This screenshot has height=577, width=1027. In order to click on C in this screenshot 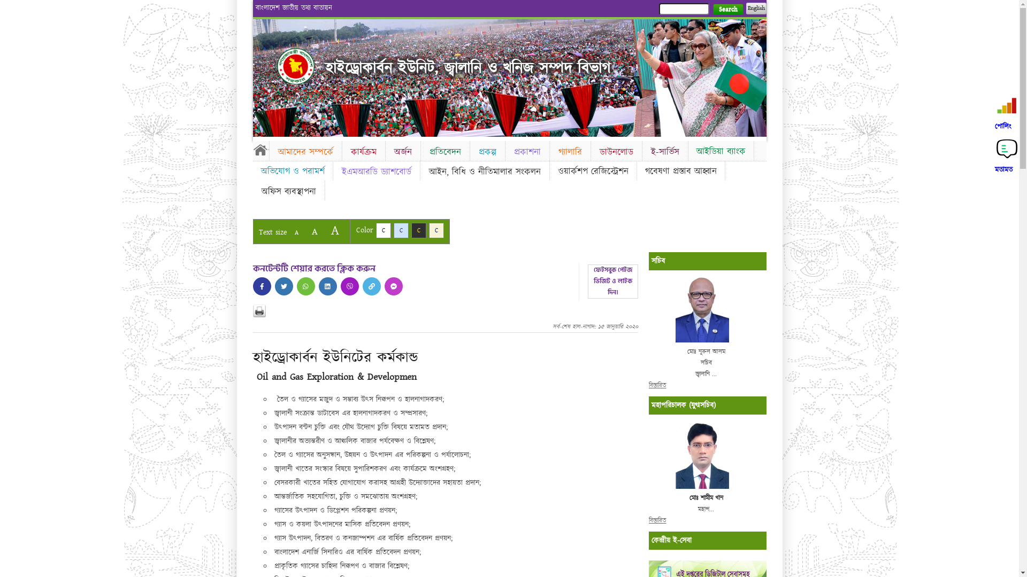, I will do `click(418, 231)`.